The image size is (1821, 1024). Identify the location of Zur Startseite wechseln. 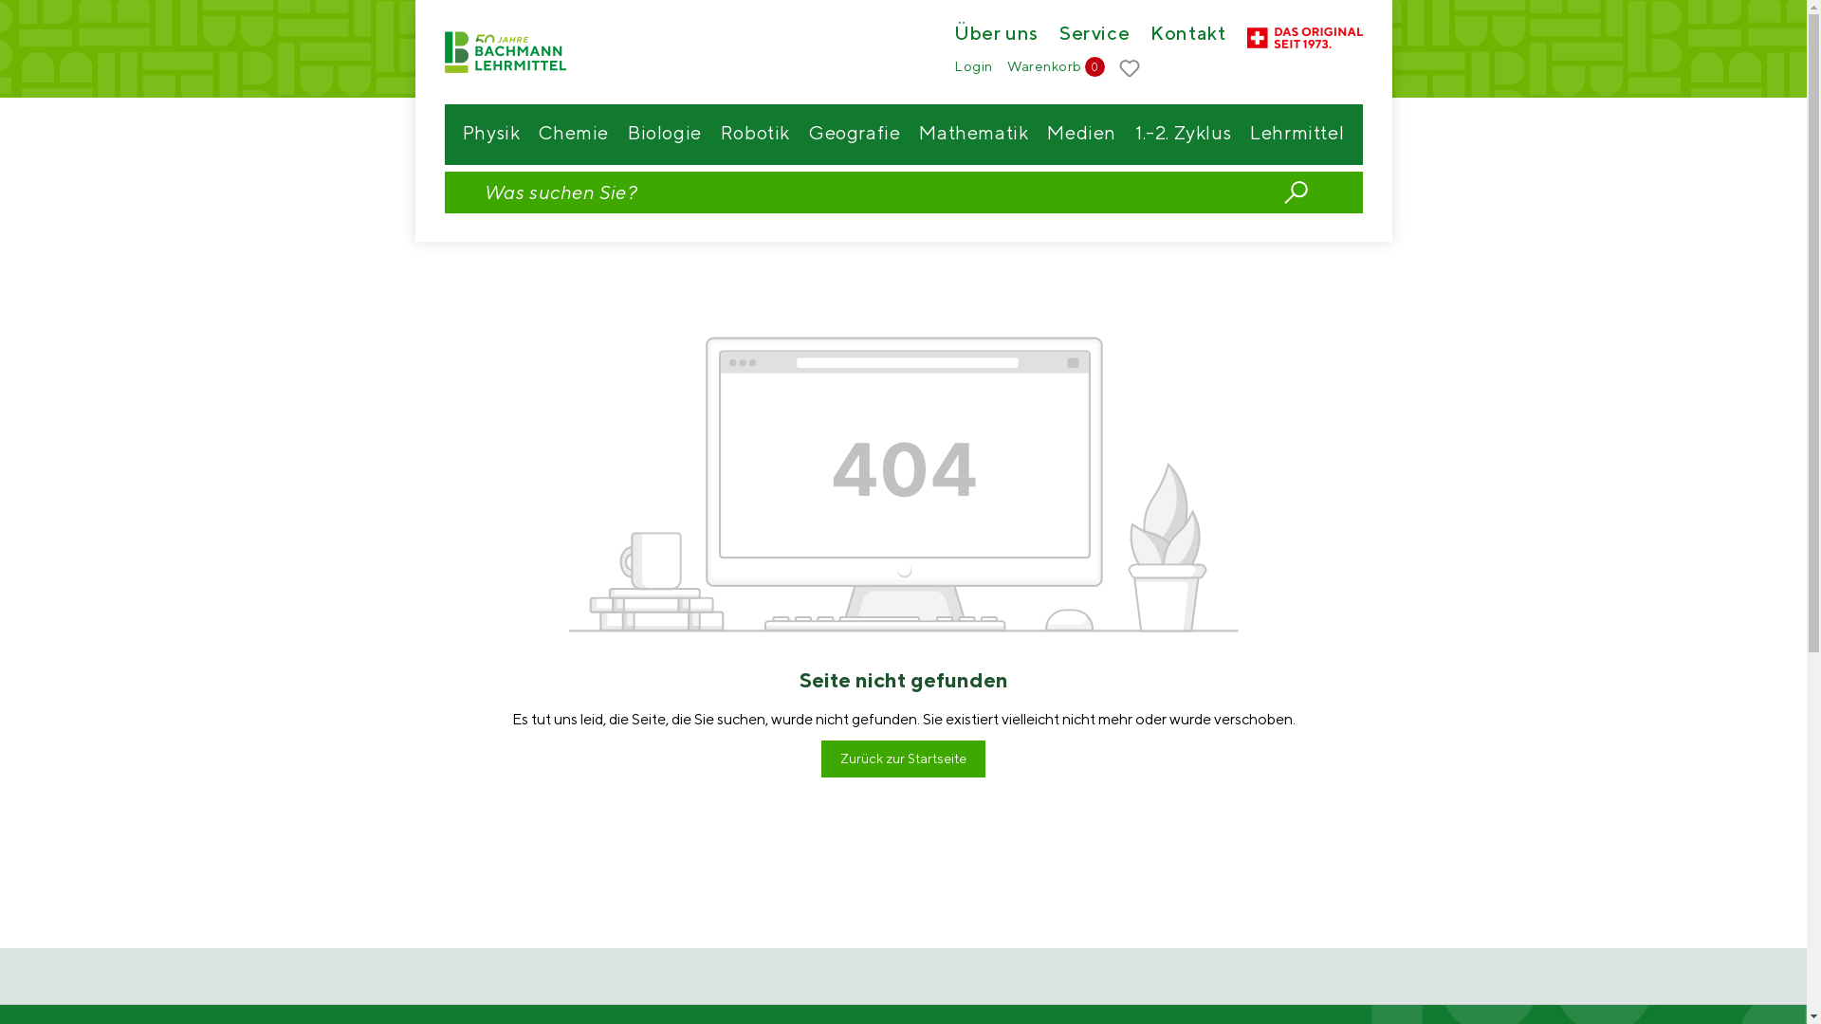
(511, 53).